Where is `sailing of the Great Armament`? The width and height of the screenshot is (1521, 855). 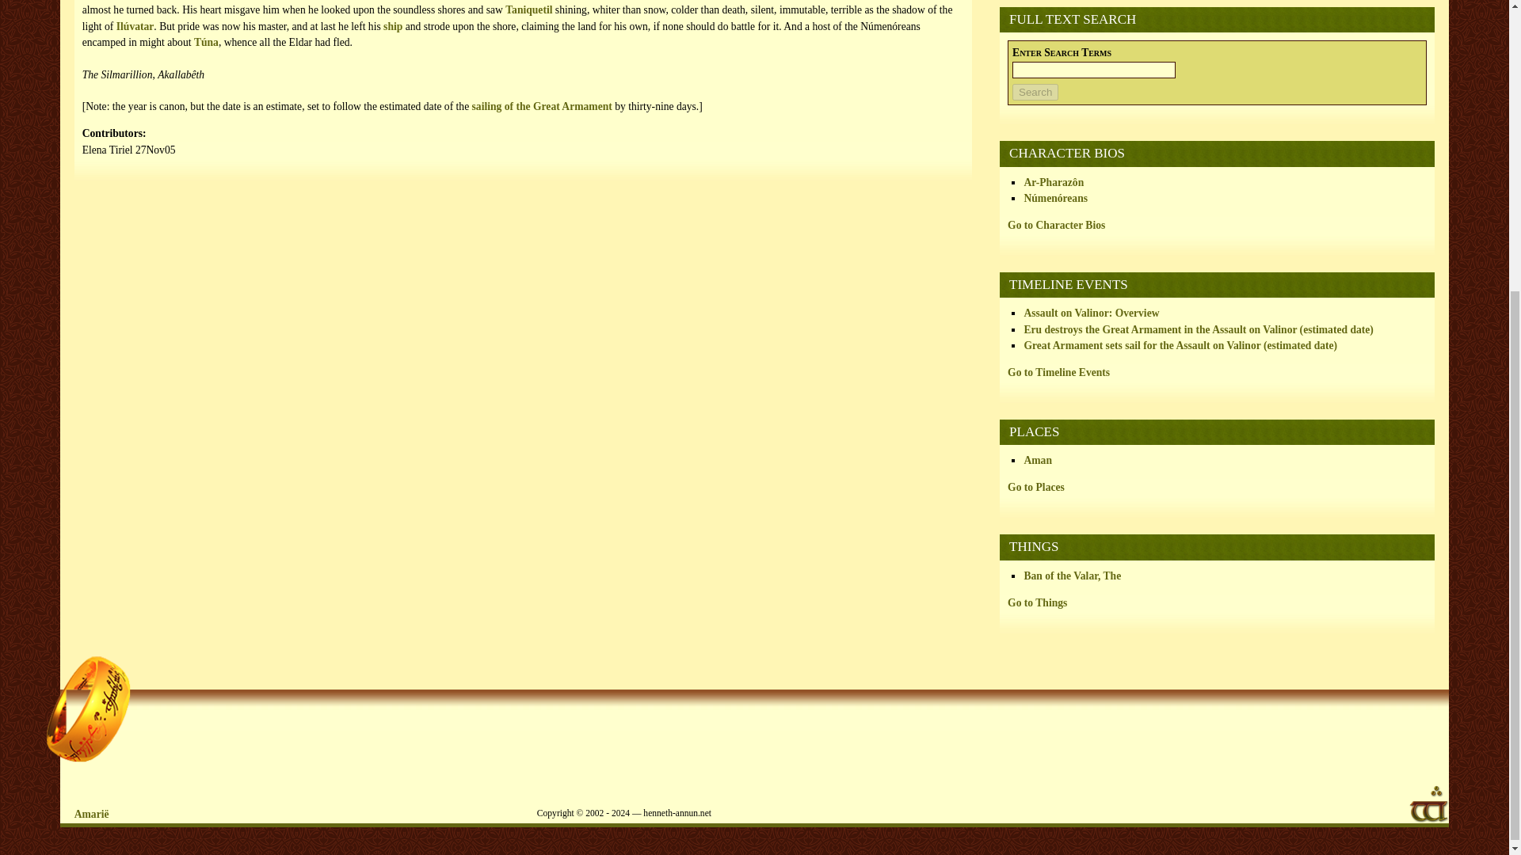 sailing of the Great Armament is located at coordinates (542, 106).